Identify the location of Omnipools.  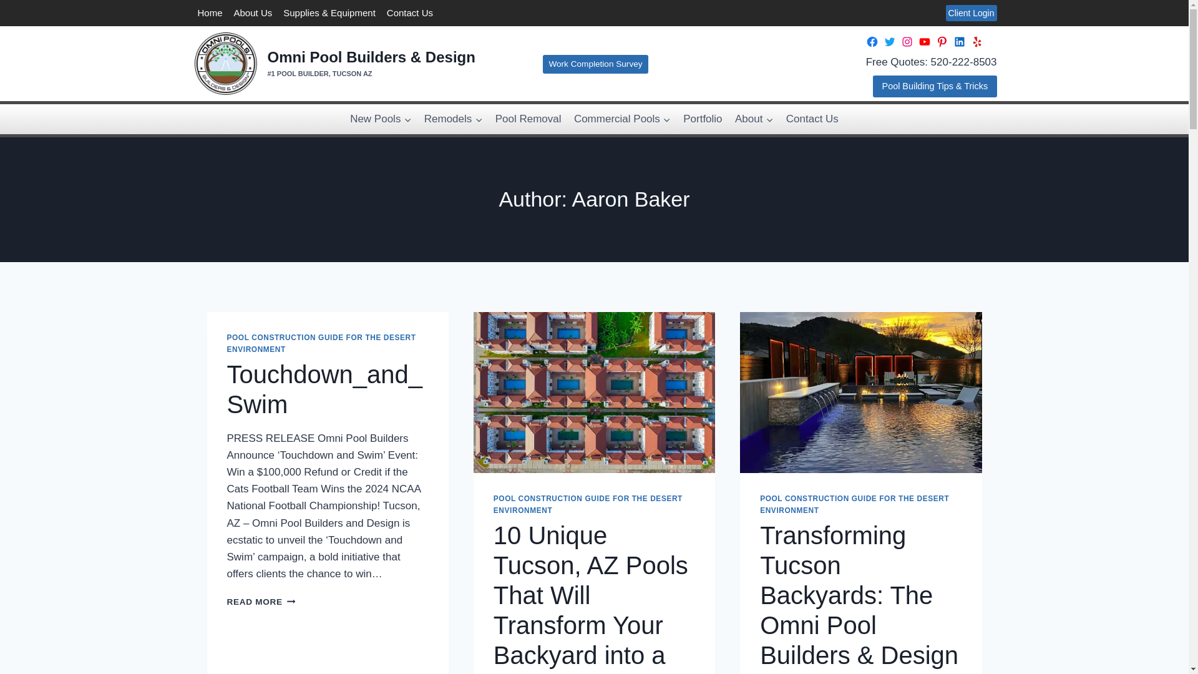
(907, 41).